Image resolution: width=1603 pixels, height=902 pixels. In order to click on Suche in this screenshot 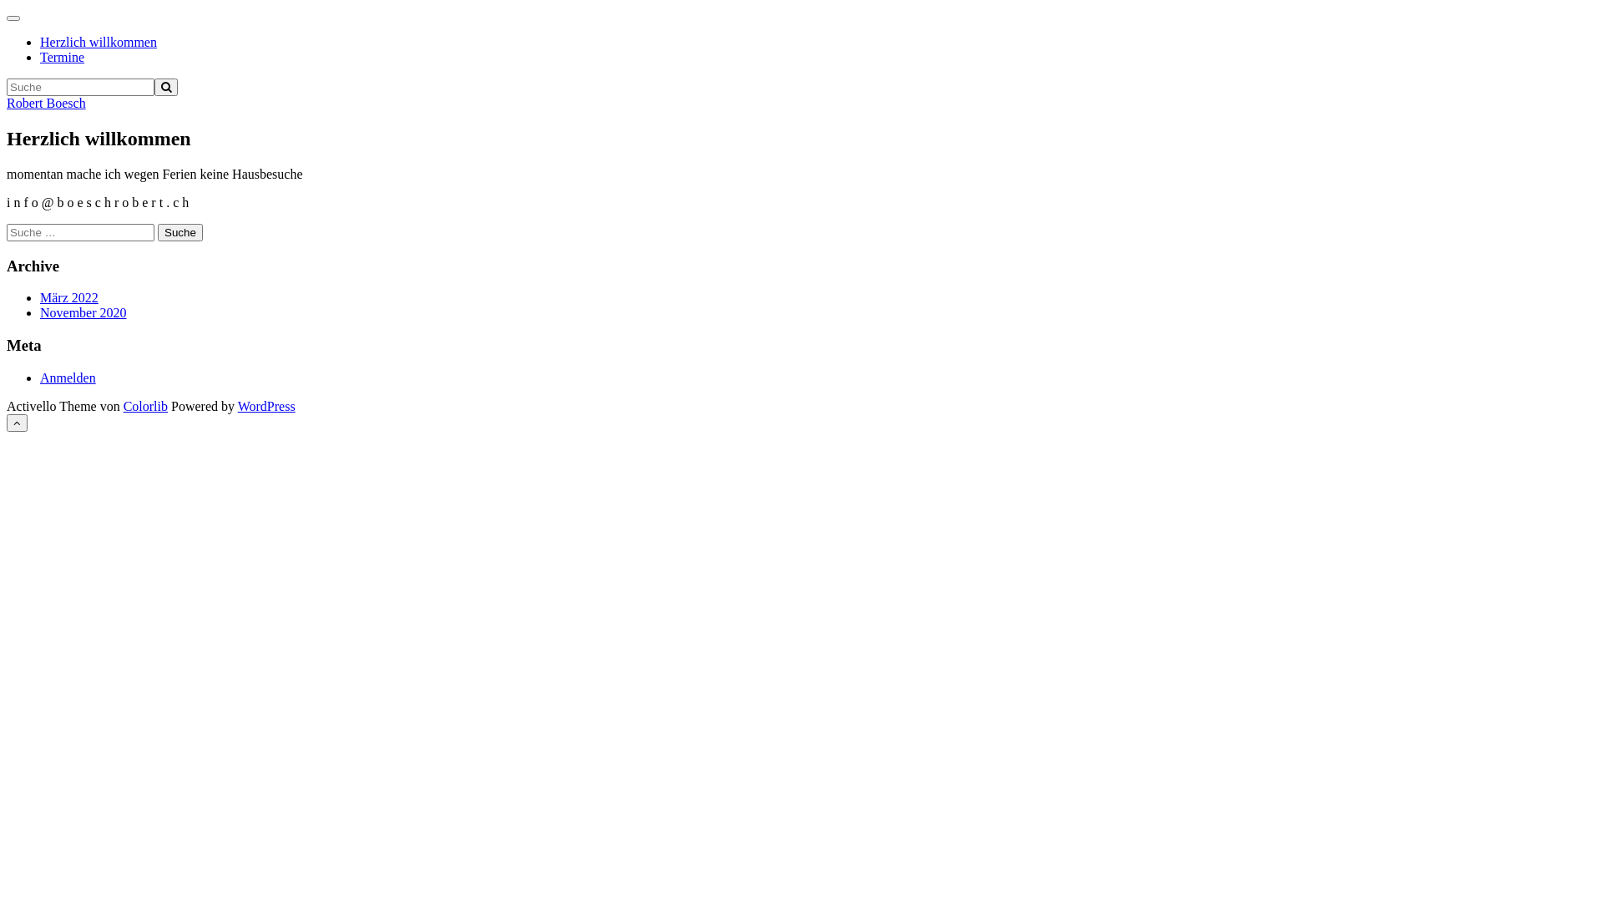, I will do `click(166, 87)`.